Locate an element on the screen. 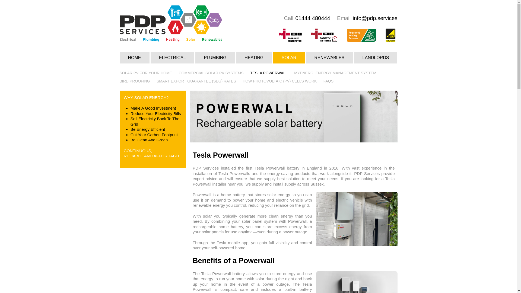  HEATING is located at coordinates (254, 58).